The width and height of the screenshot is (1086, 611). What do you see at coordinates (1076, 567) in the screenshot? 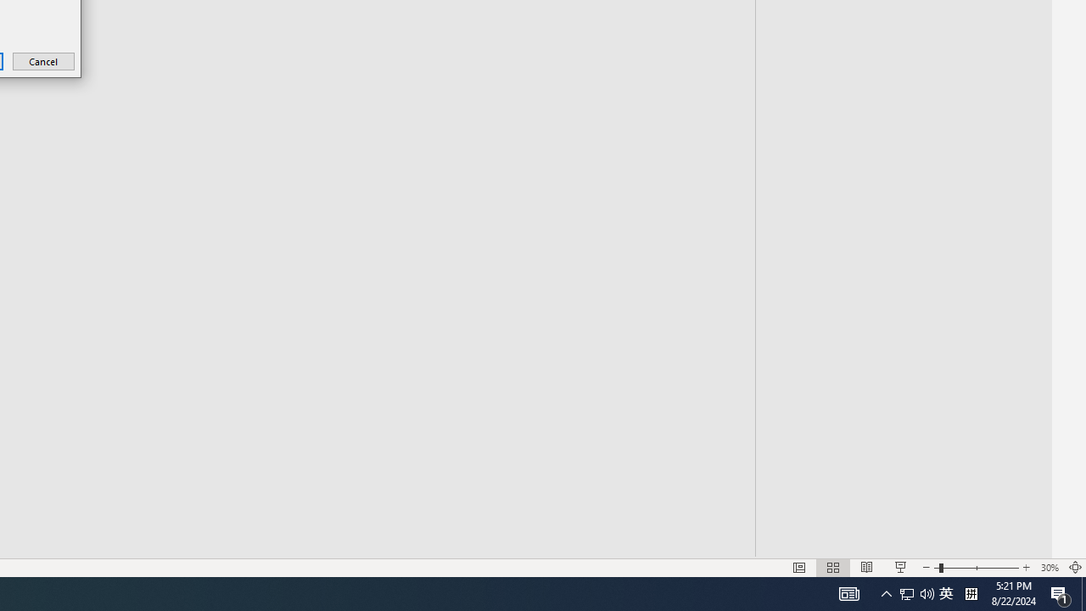
I see `Zoom to Fit ` at bounding box center [1076, 567].